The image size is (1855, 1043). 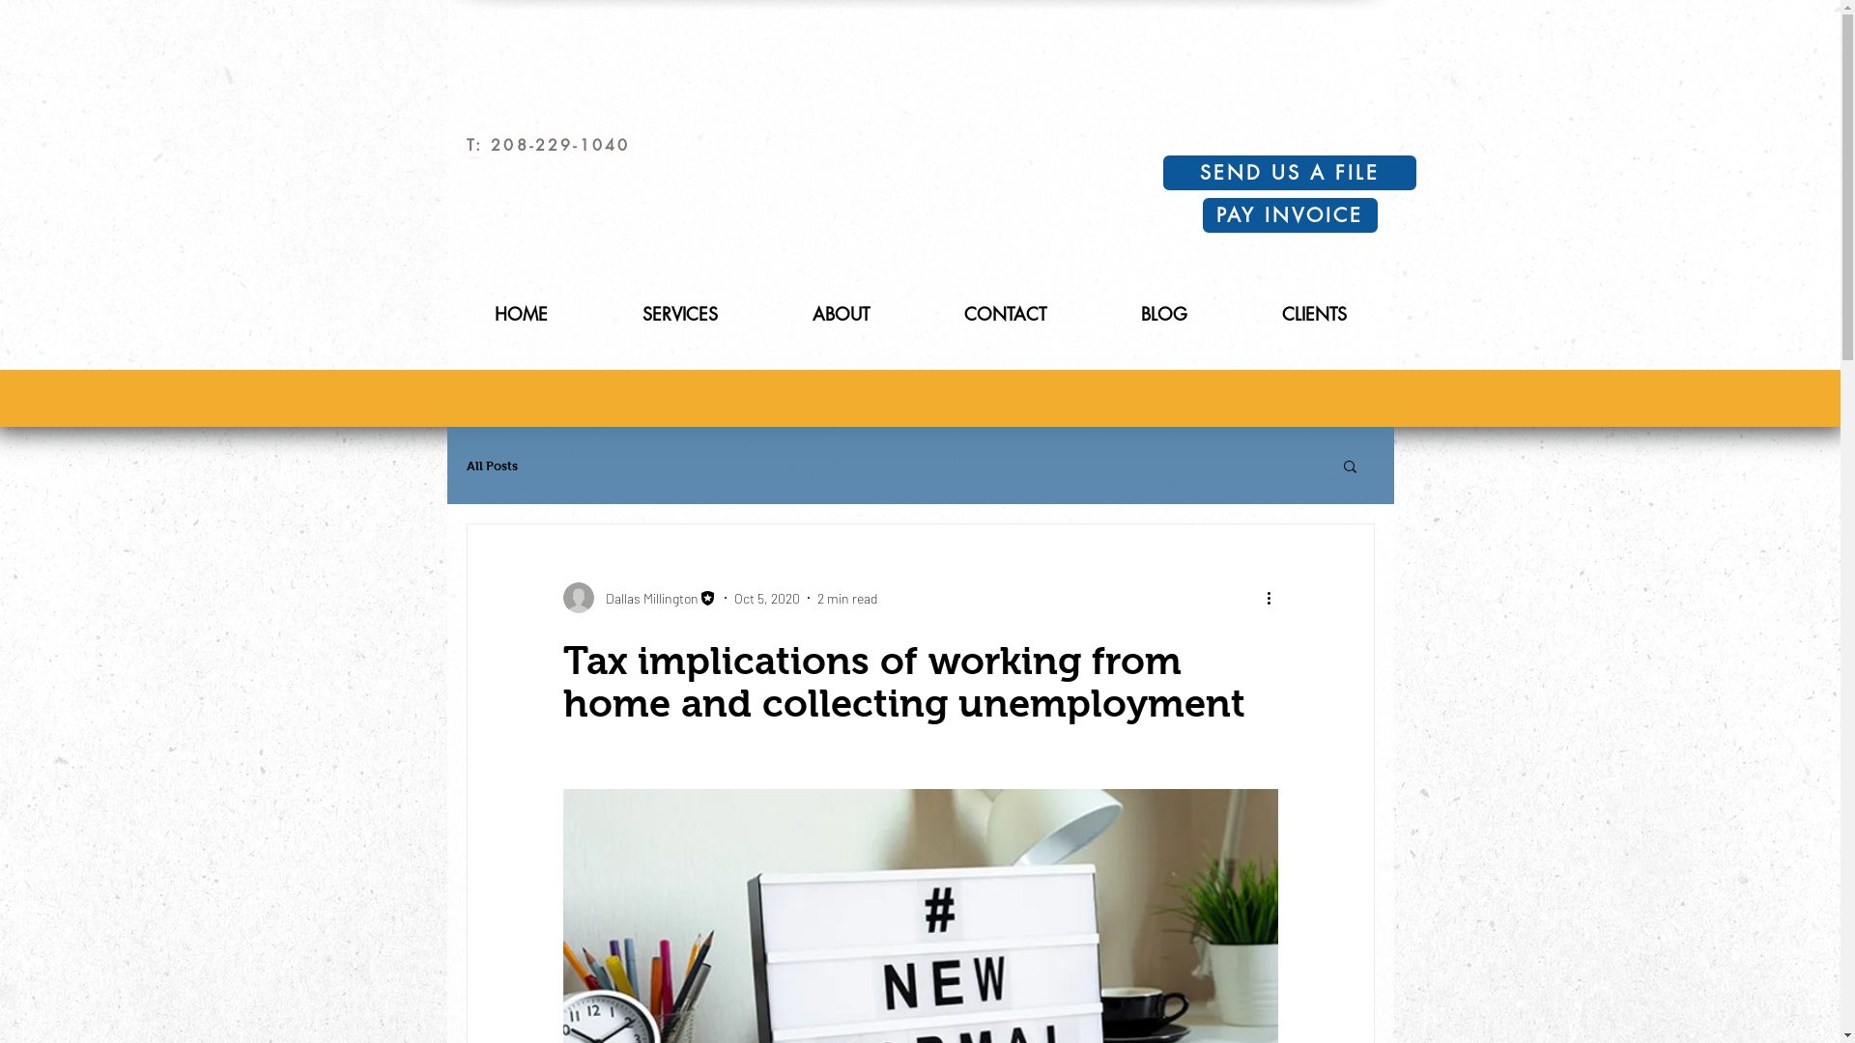 What do you see at coordinates (680, 315) in the screenshot?
I see `SERVICES` at bounding box center [680, 315].